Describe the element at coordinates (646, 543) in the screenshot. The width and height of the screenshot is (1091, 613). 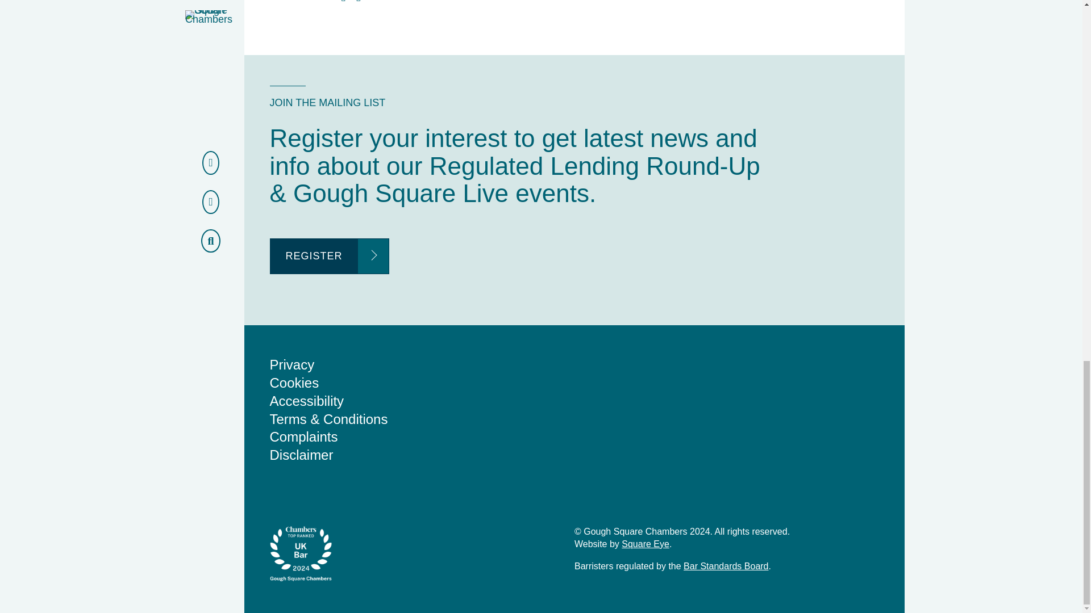
I see `Square Eye` at that location.